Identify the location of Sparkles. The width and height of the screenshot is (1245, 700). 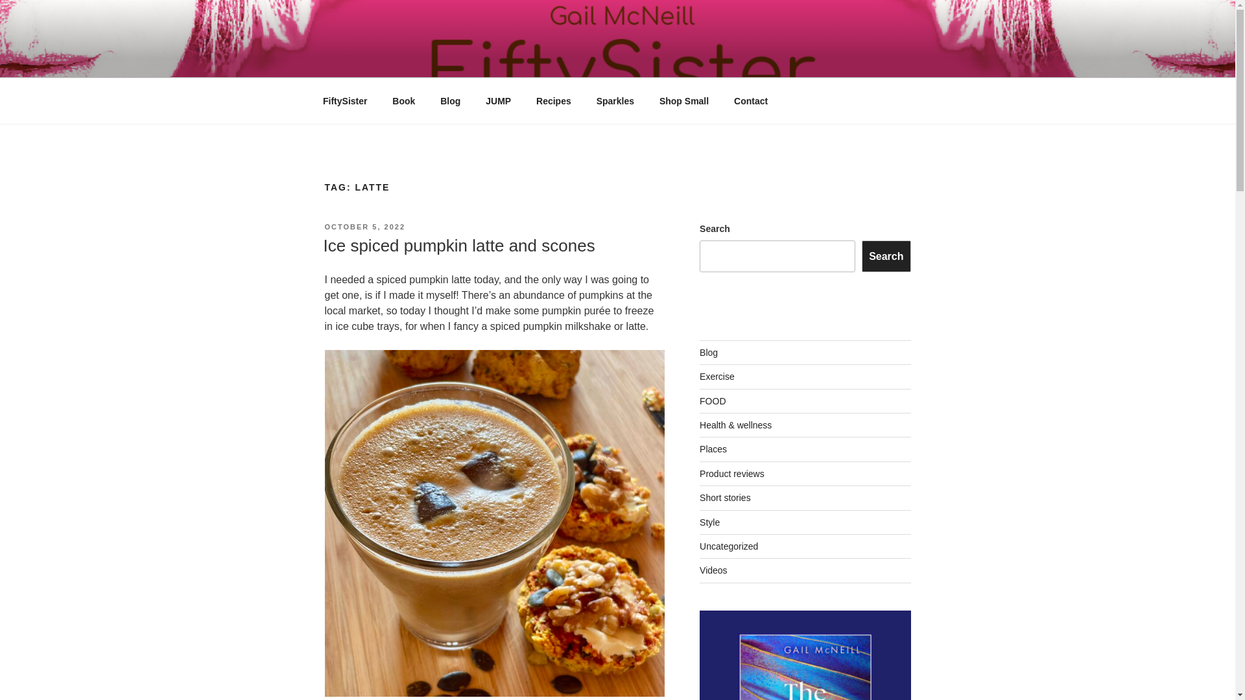
(615, 101).